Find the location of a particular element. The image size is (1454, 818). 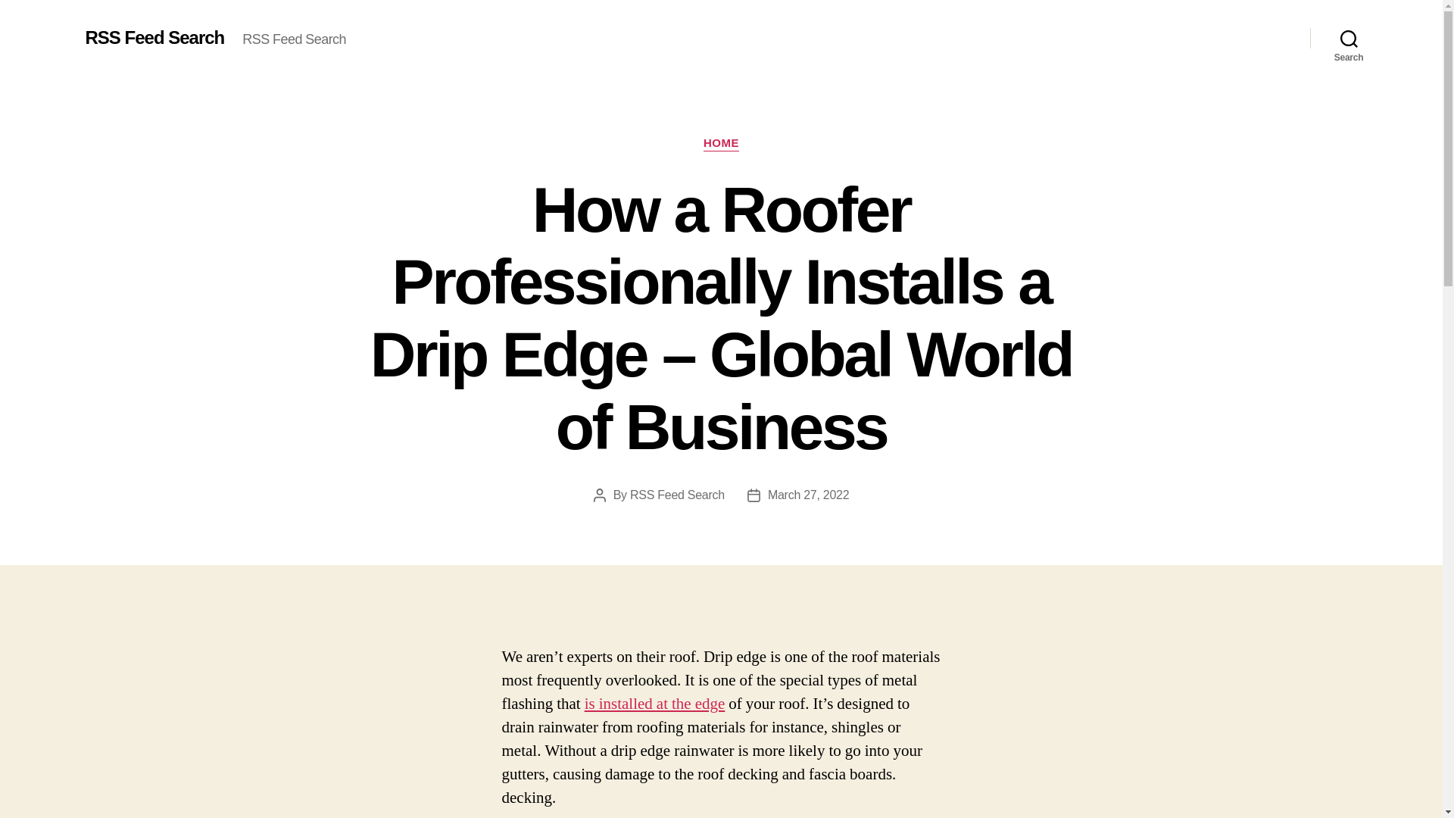

RSS Feed Search is located at coordinates (677, 495).